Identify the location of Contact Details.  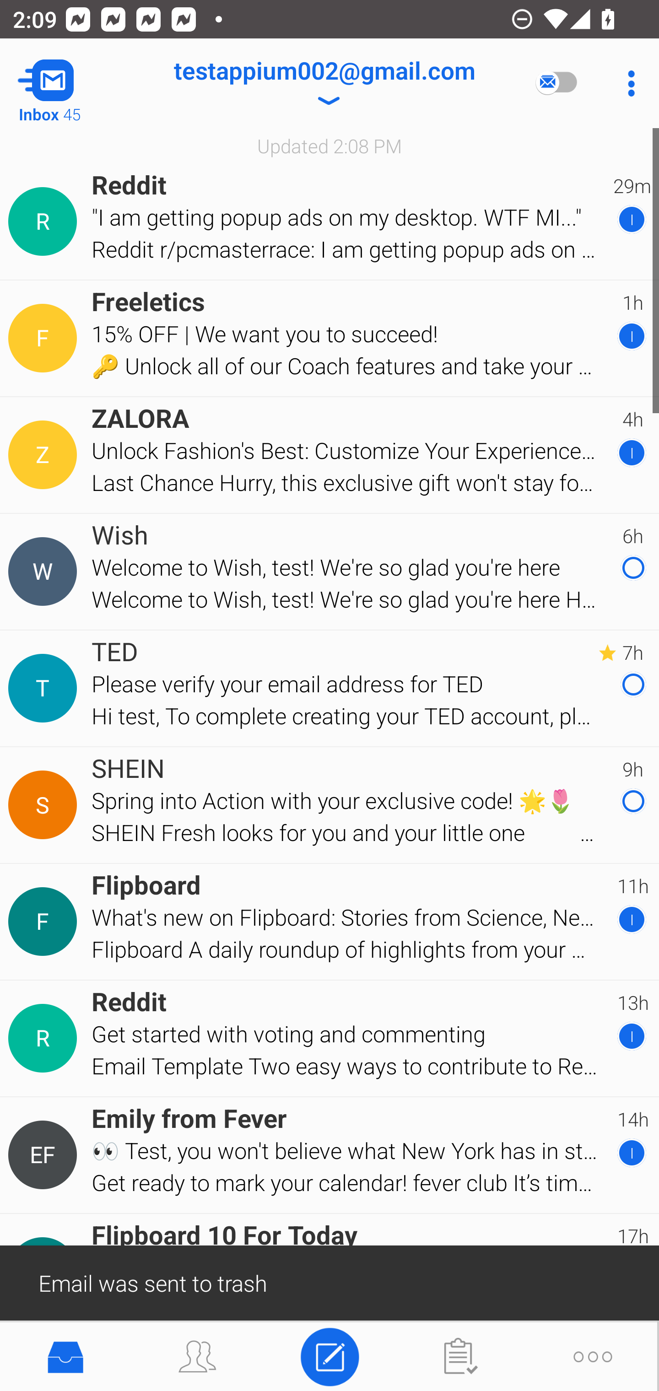
(45, 804).